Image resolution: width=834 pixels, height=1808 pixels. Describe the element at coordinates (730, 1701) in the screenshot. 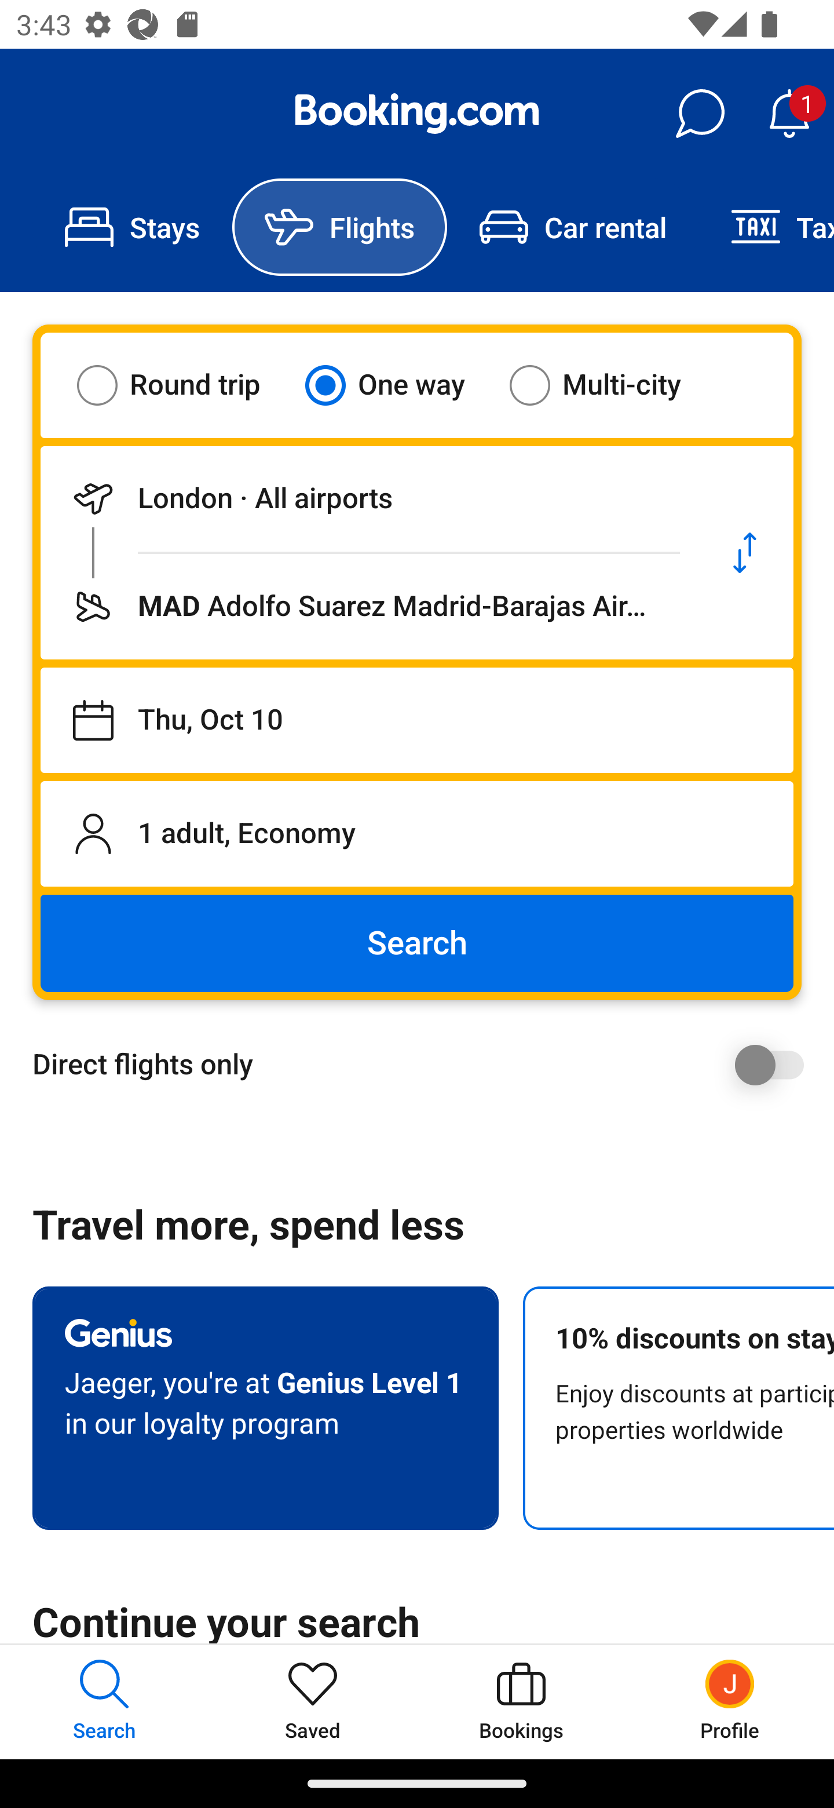

I see `Profile` at that location.